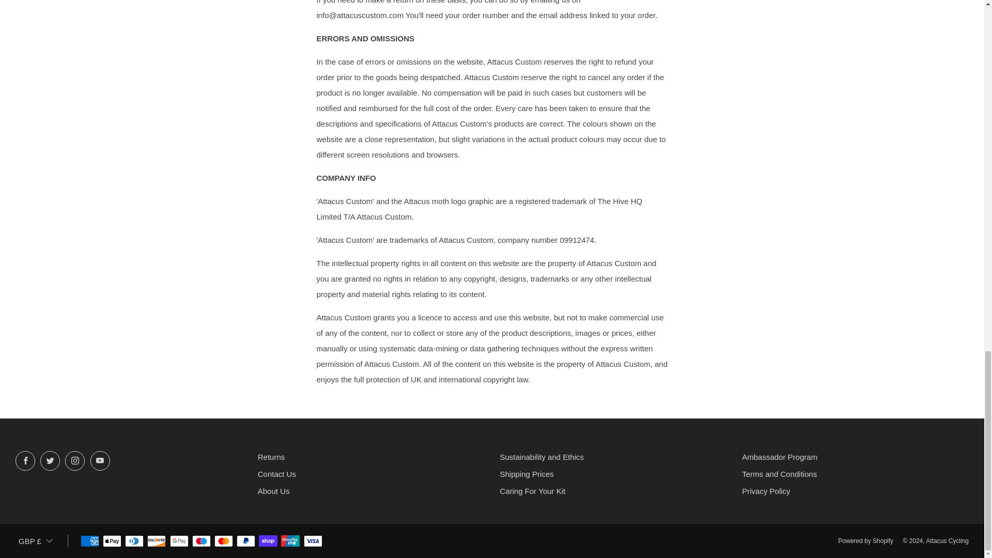  What do you see at coordinates (90, 541) in the screenshot?
I see `American Express` at bounding box center [90, 541].